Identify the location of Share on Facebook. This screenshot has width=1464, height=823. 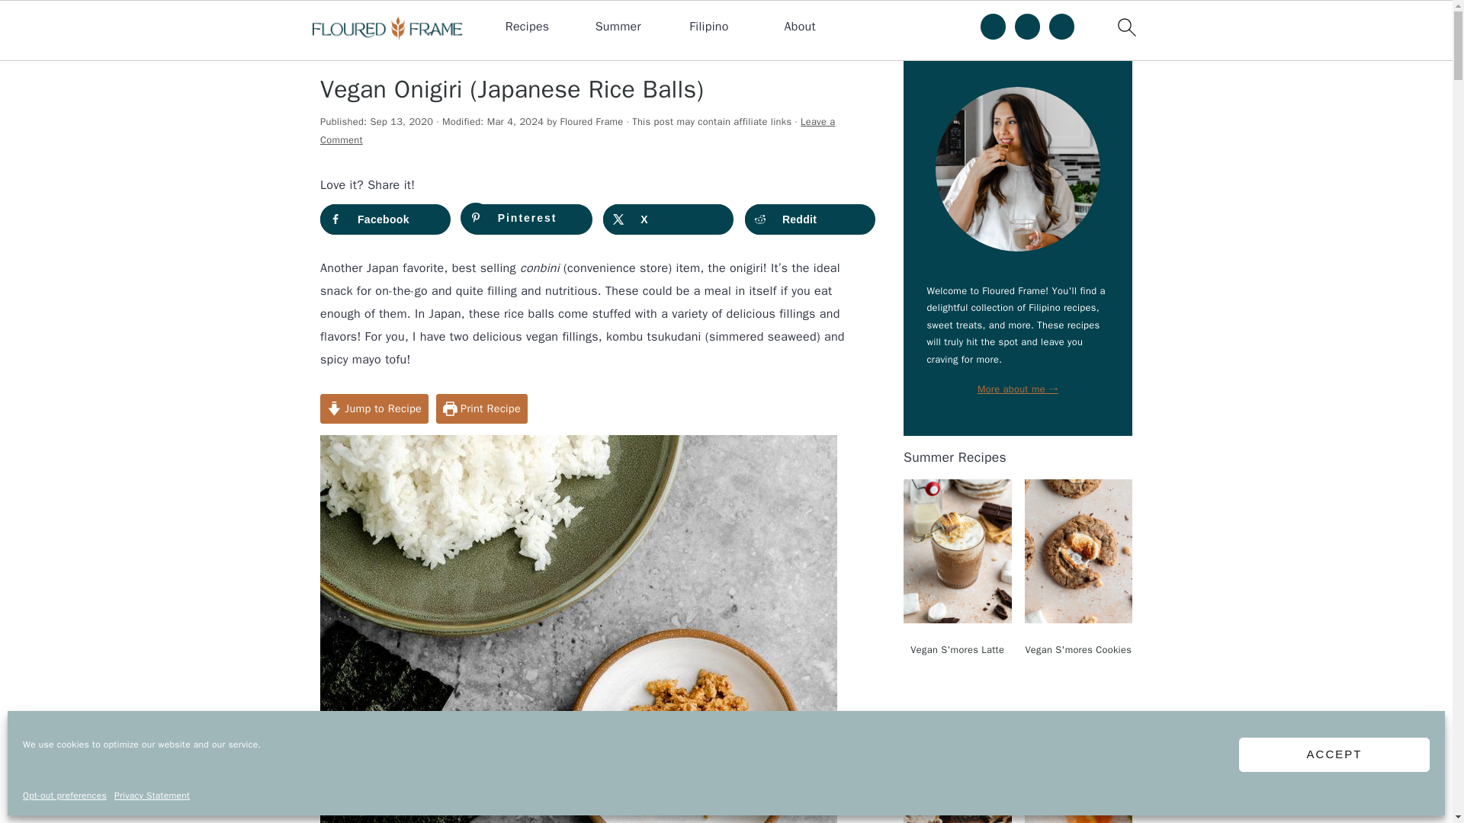
(386, 219).